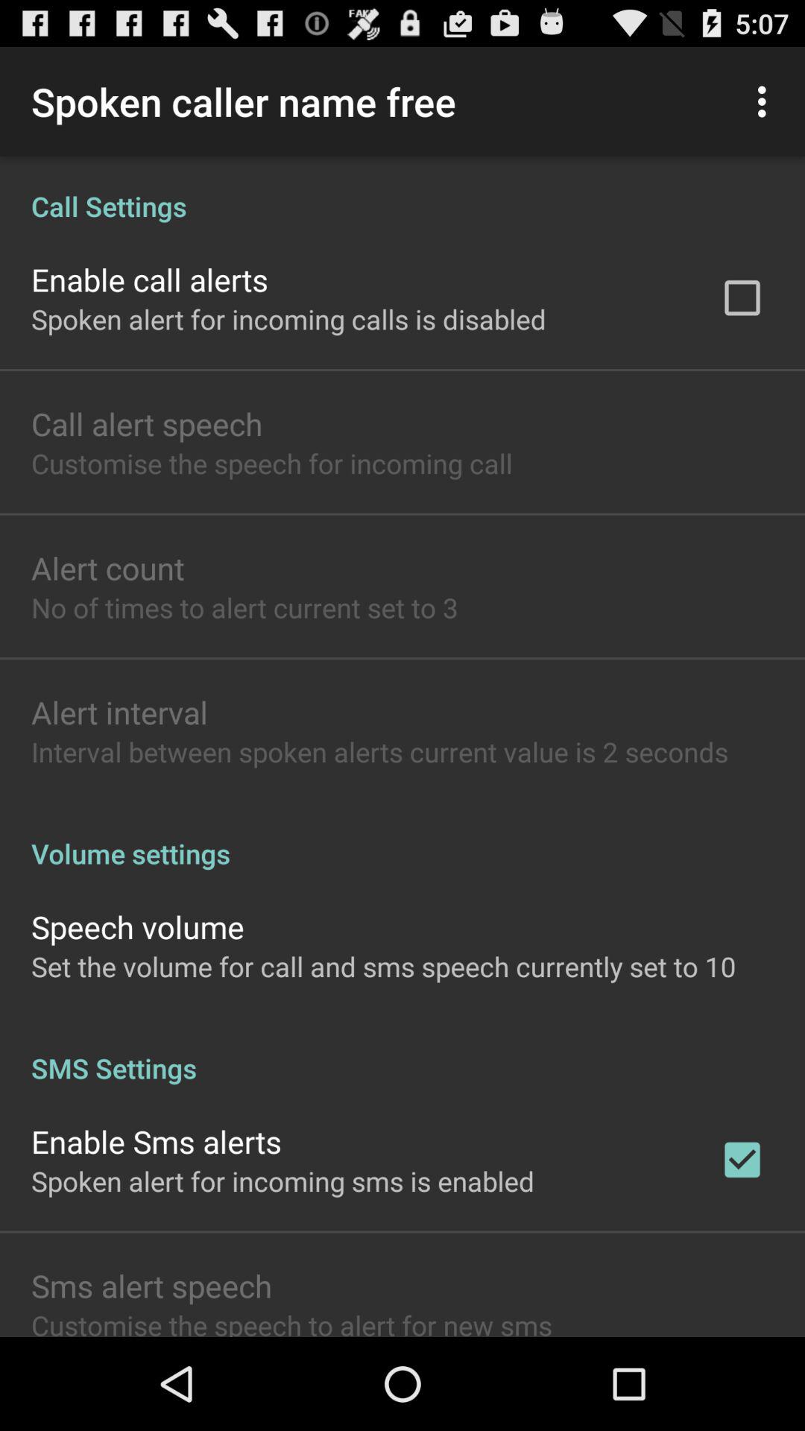 This screenshot has width=805, height=1431. I want to click on tap the item to the right of spoken caller name item, so click(766, 101).